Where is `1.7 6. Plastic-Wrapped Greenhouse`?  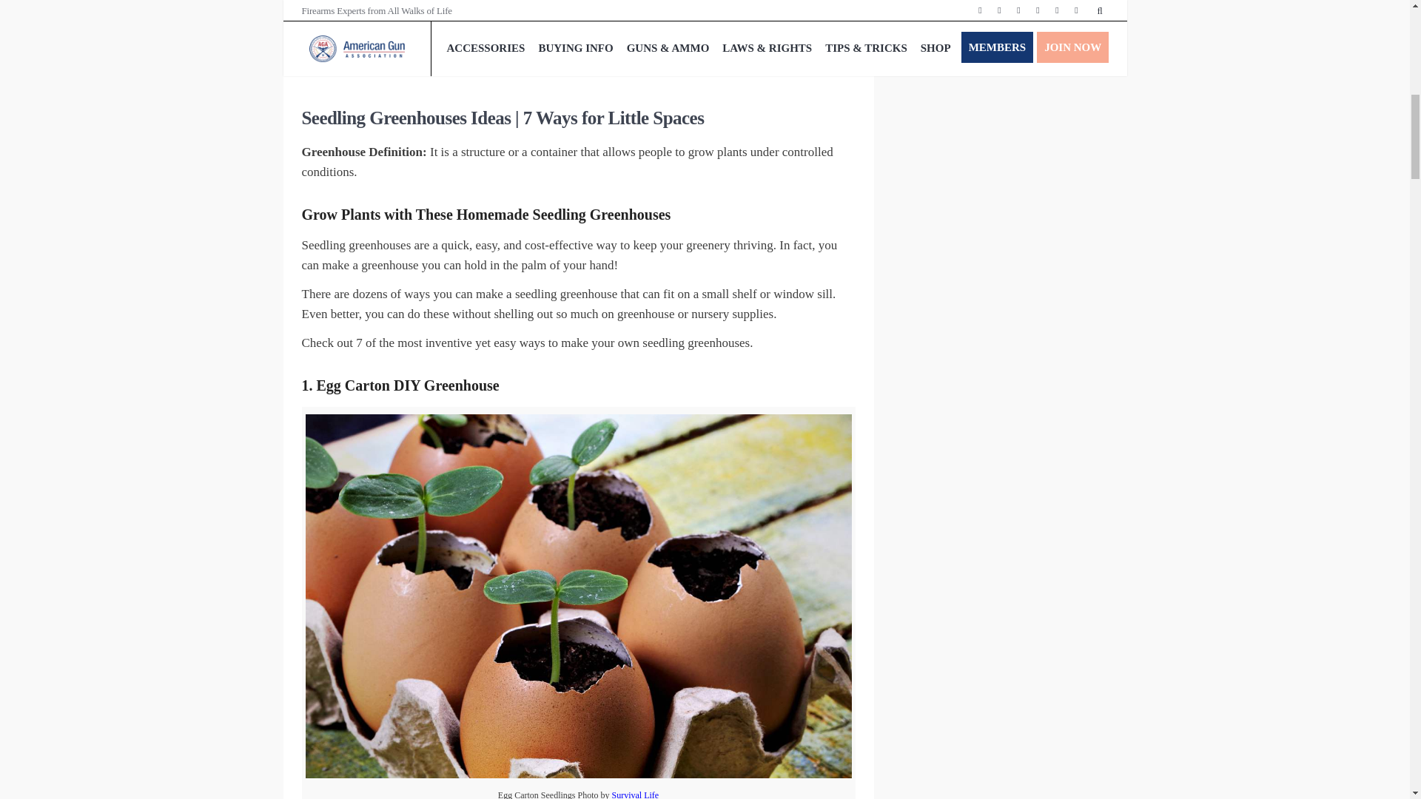
1.7 6. Plastic-Wrapped Greenhouse is located at coordinates (414, 29).